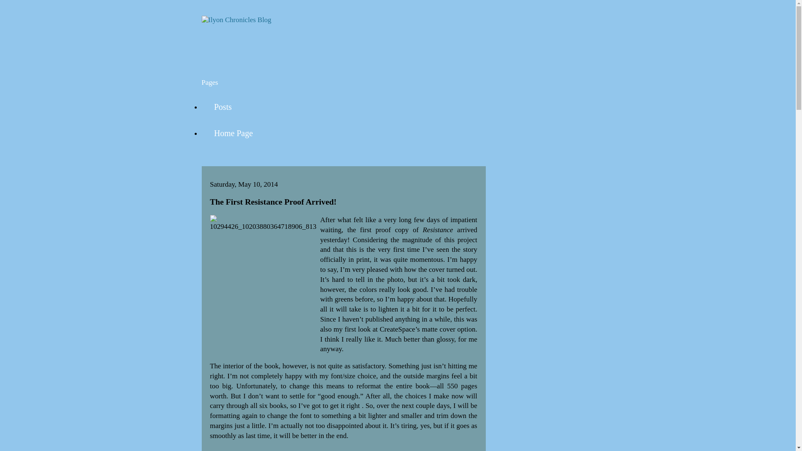 This screenshot has height=451, width=802. What do you see at coordinates (222, 107) in the screenshot?
I see `Posts` at bounding box center [222, 107].